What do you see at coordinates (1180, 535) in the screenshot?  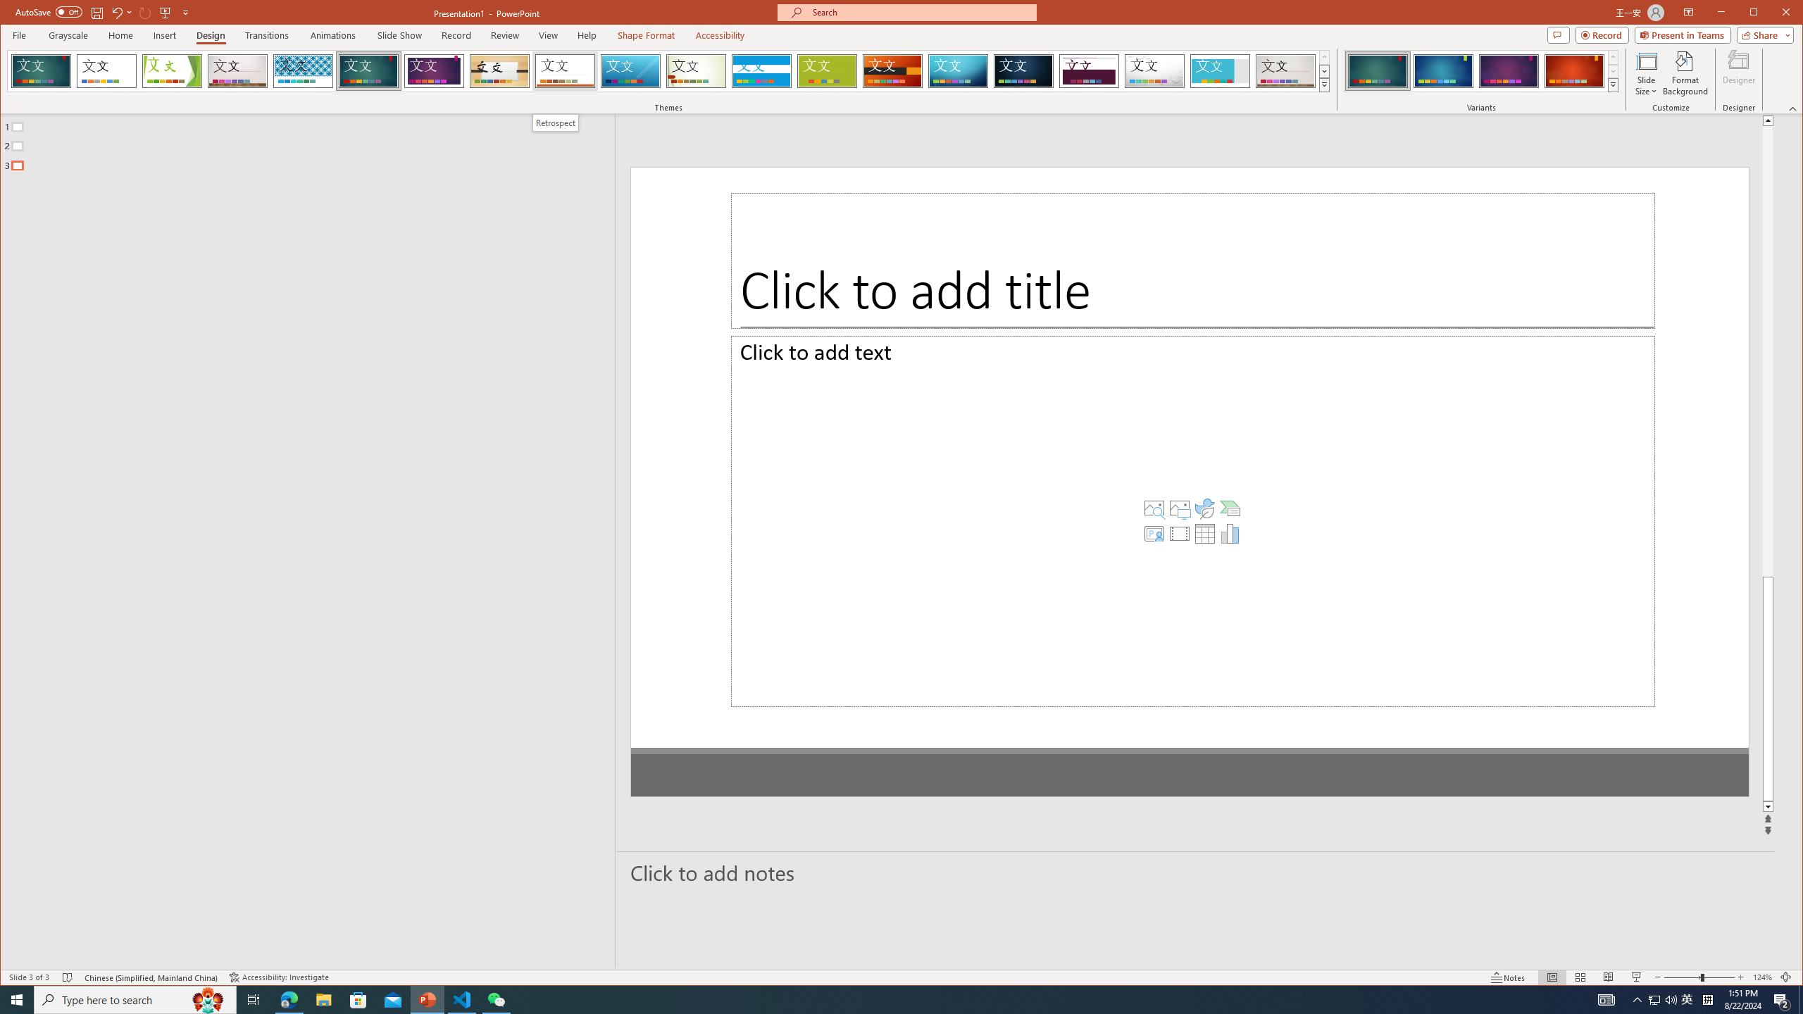 I see `Insert a SmartArt Graphic` at bounding box center [1180, 535].